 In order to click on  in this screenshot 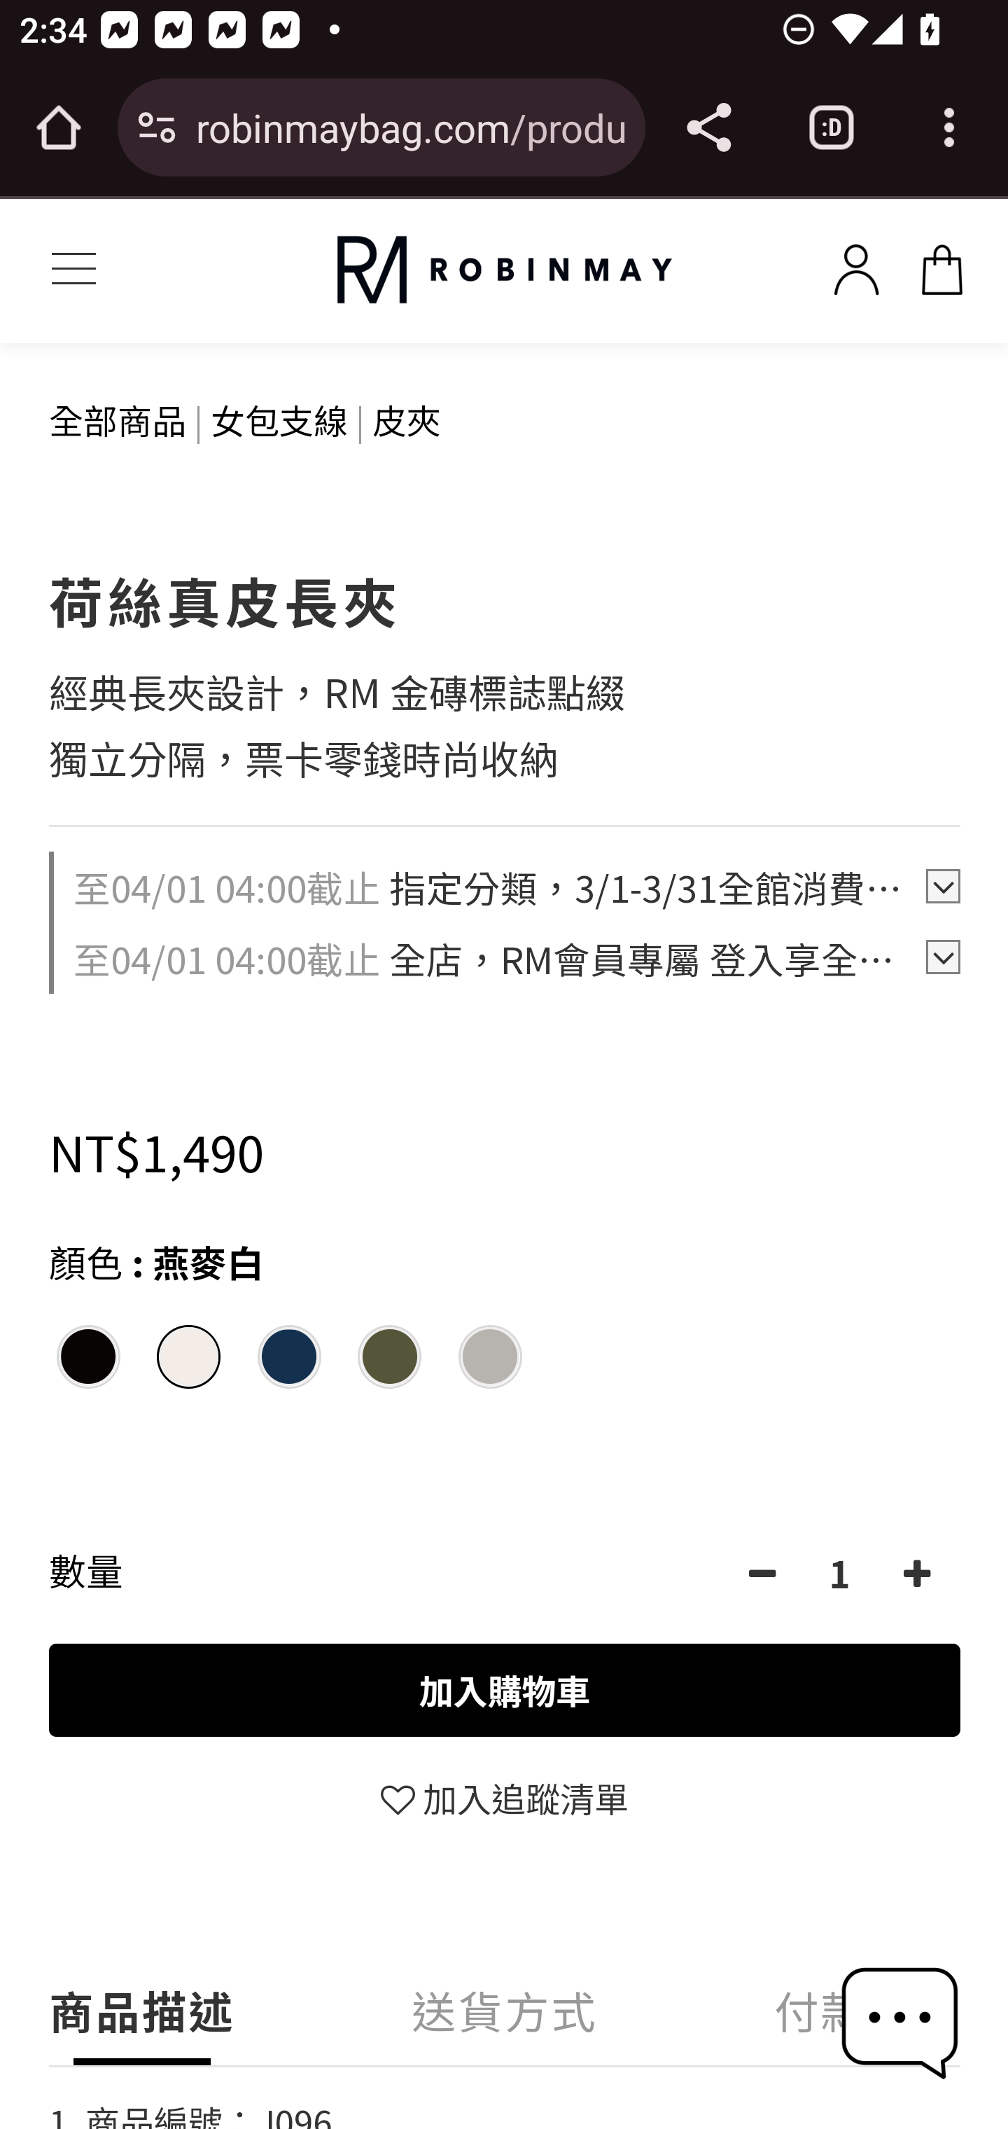, I will do `click(917, 1572)`.